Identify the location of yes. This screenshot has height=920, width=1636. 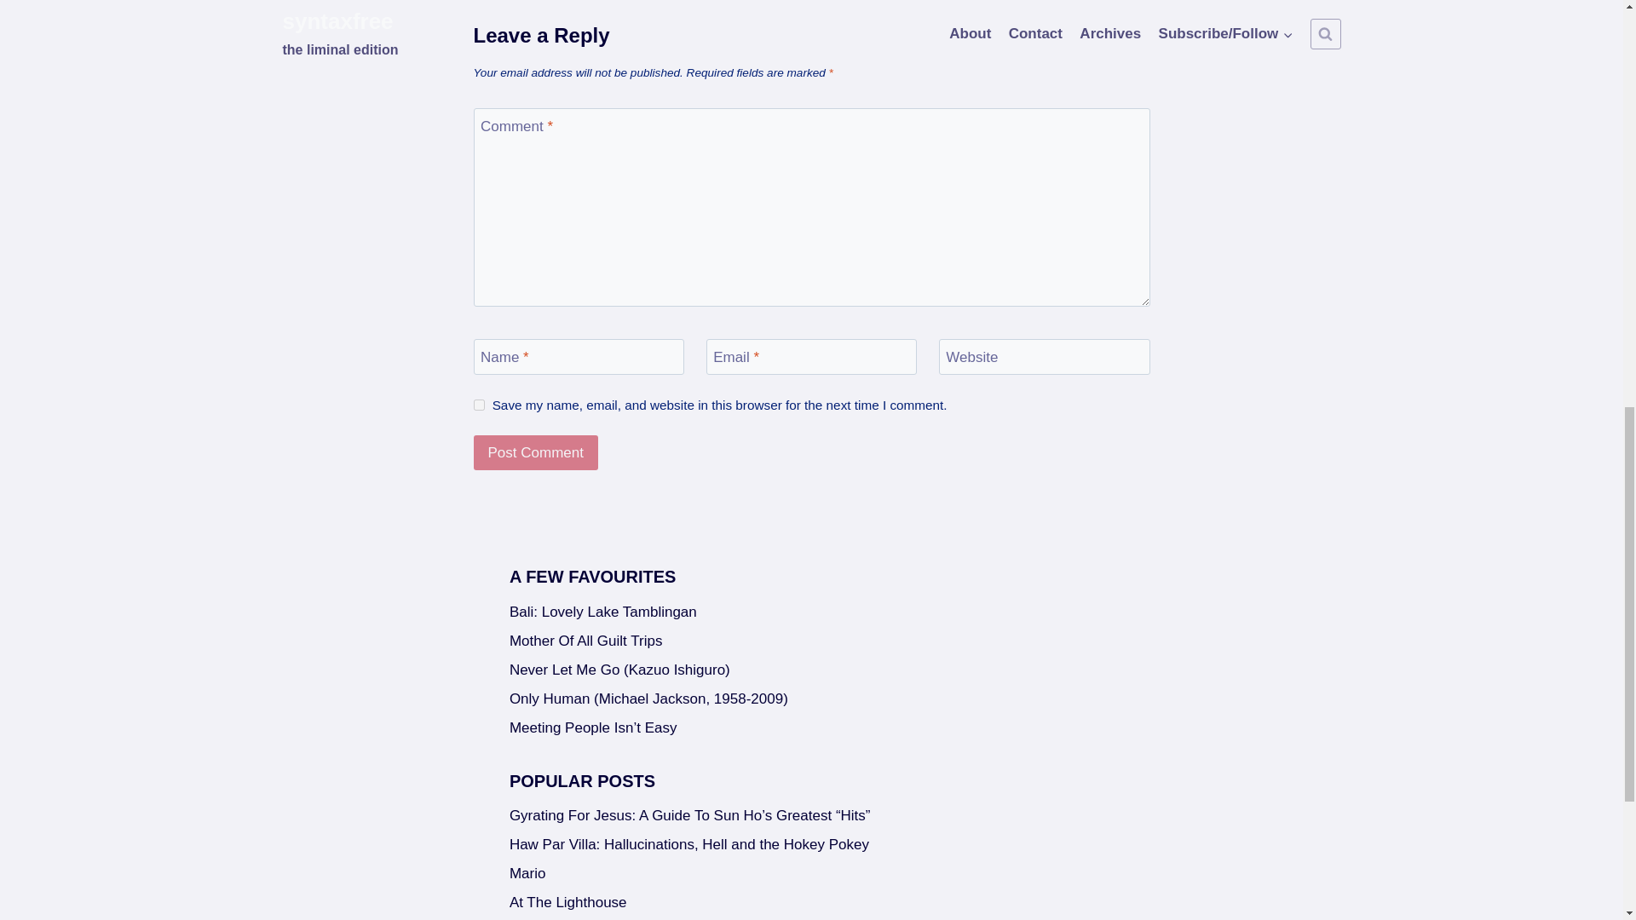
(479, 404).